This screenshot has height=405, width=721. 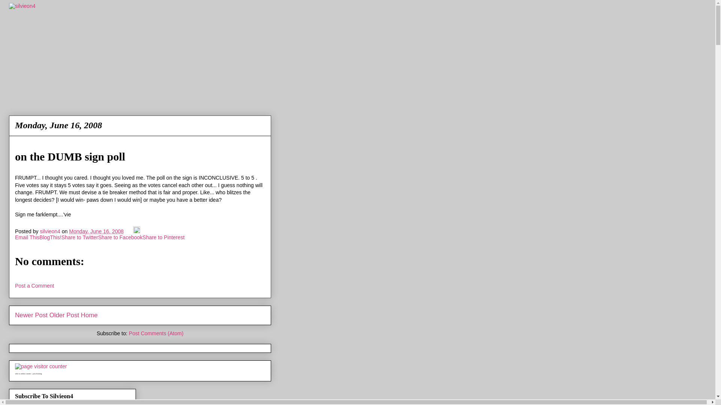 What do you see at coordinates (120, 237) in the screenshot?
I see `Share to Facebook` at bounding box center [120, 237].